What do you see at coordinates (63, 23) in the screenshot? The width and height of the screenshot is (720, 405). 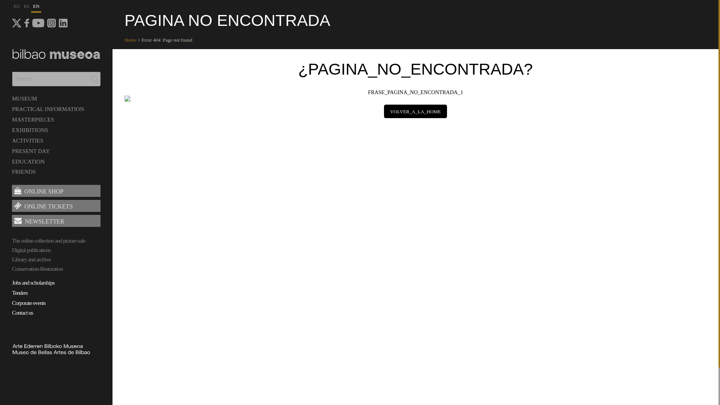 I see `Ir a Linkedin en ventana nueva` at bounding box center [63, 23].